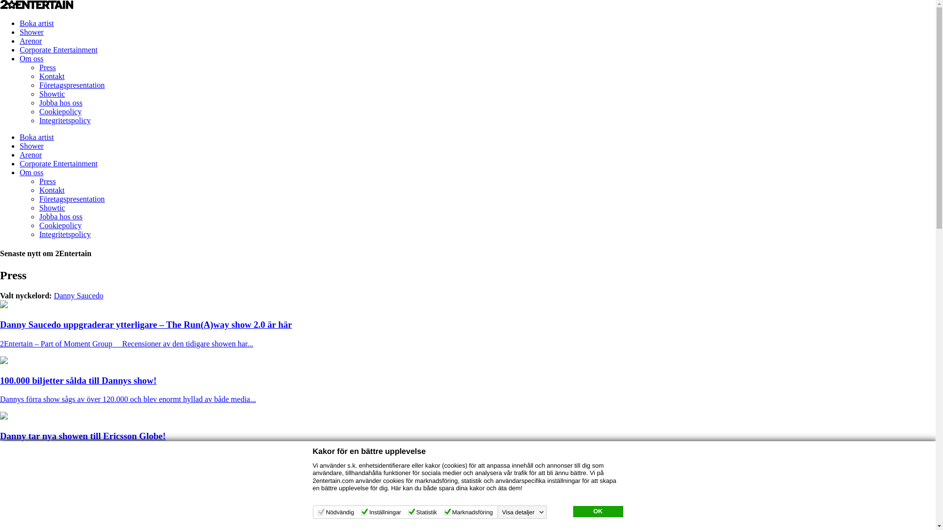 The width and height of the screenshot is (943, 530). Describe the element at coordinates (48, 182) in the screenshot. I see `Press` at that location.